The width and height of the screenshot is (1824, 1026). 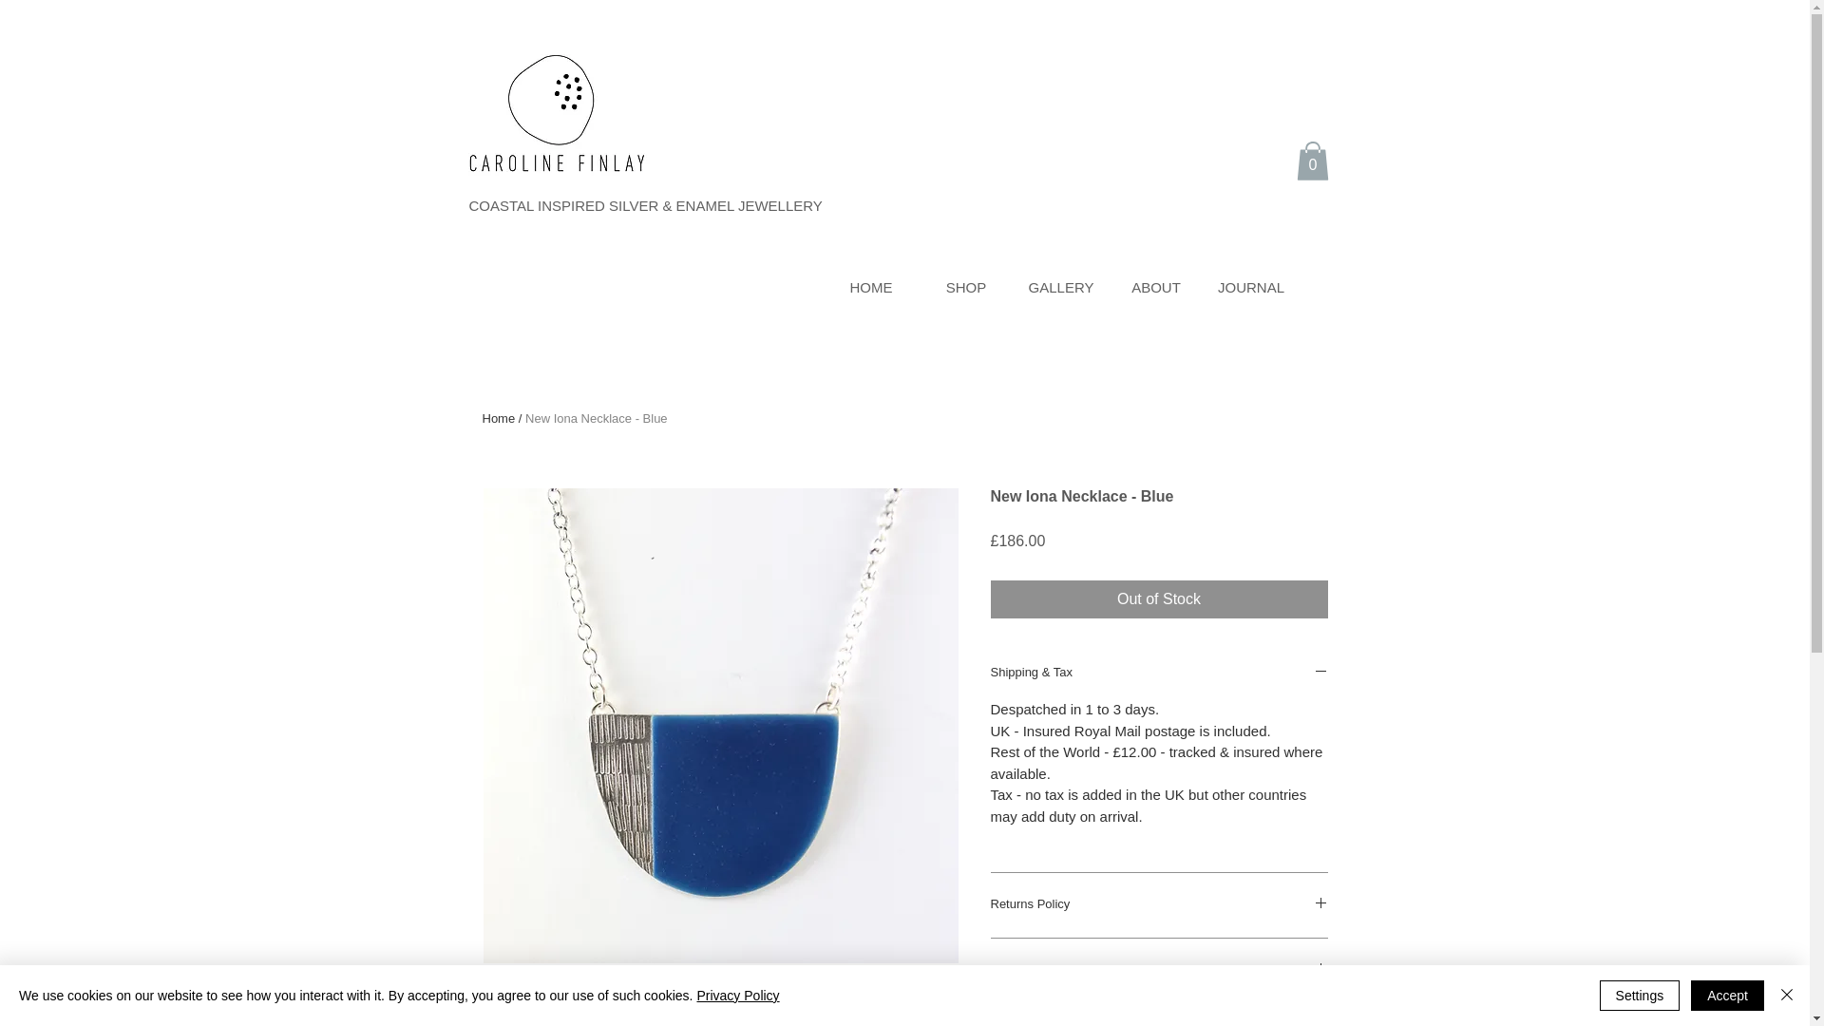 What do you see at coordinates (871, 287) in the screenshot?
I see `HOME` at bounding box center [871, 287].